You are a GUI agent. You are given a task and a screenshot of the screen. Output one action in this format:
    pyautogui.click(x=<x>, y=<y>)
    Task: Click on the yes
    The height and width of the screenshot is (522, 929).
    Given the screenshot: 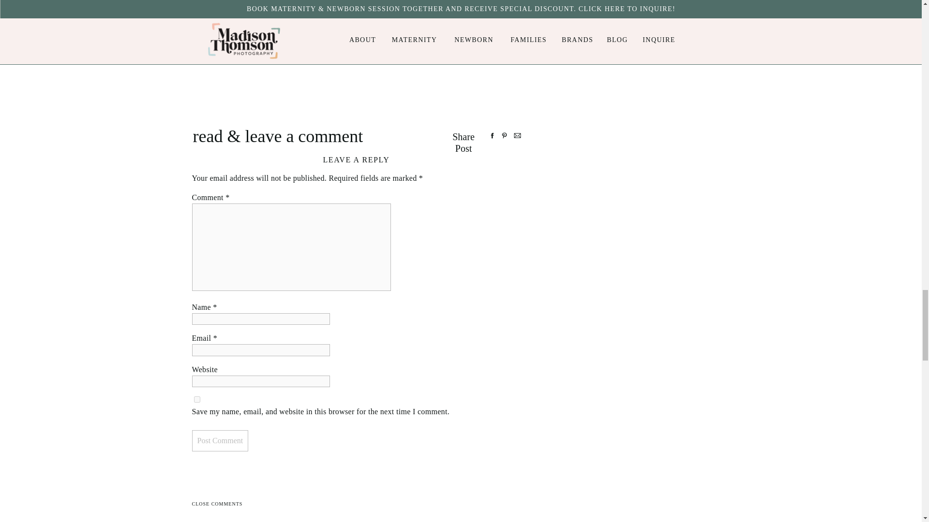 What is the action you would take?
    pyautogui.click(x=196, y=399)
    